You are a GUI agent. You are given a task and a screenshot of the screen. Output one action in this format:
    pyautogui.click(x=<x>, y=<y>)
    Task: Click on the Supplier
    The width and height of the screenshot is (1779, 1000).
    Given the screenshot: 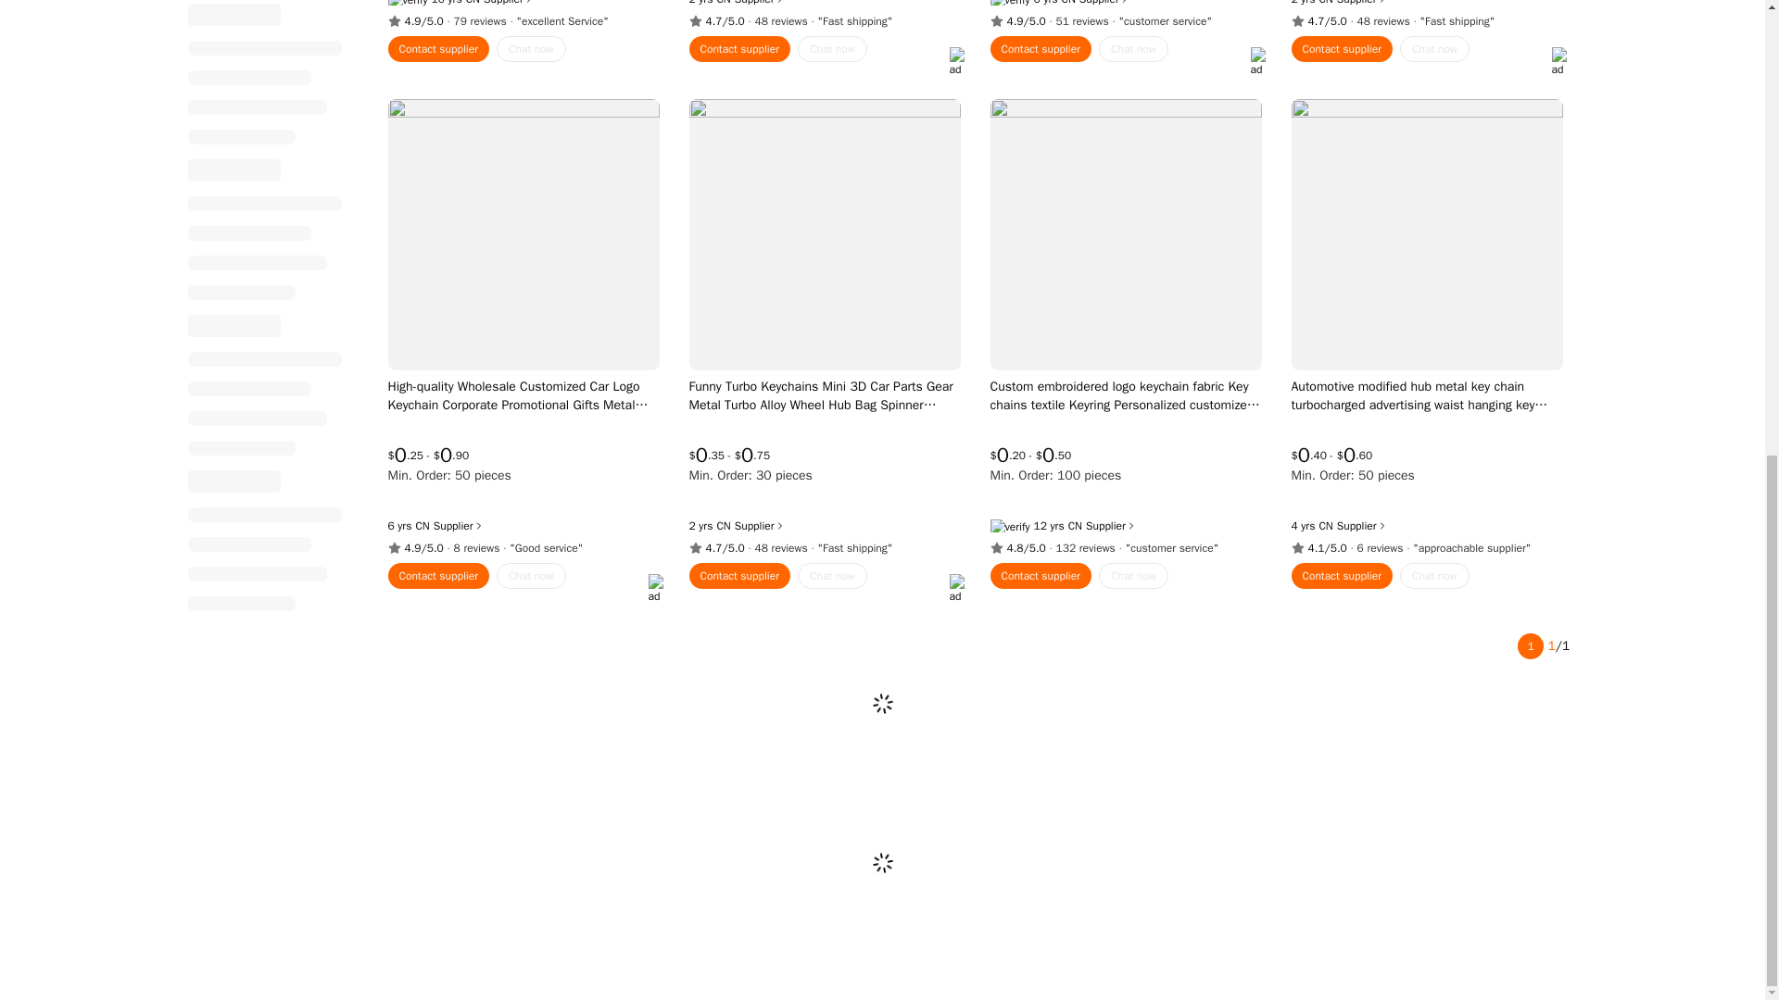 What is the action you would take?
    pyautogui.click(x=1104, y=3)
    